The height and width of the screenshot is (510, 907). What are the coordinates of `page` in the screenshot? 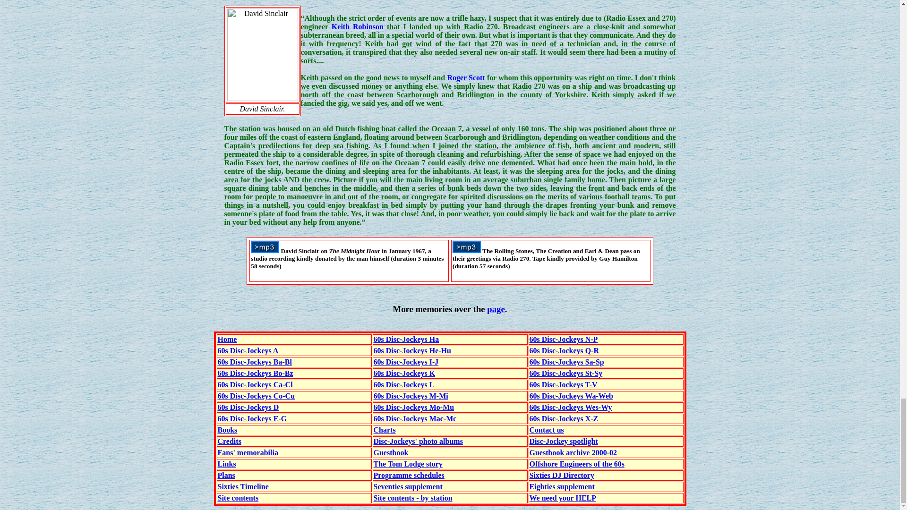 It's located at (496, 309).